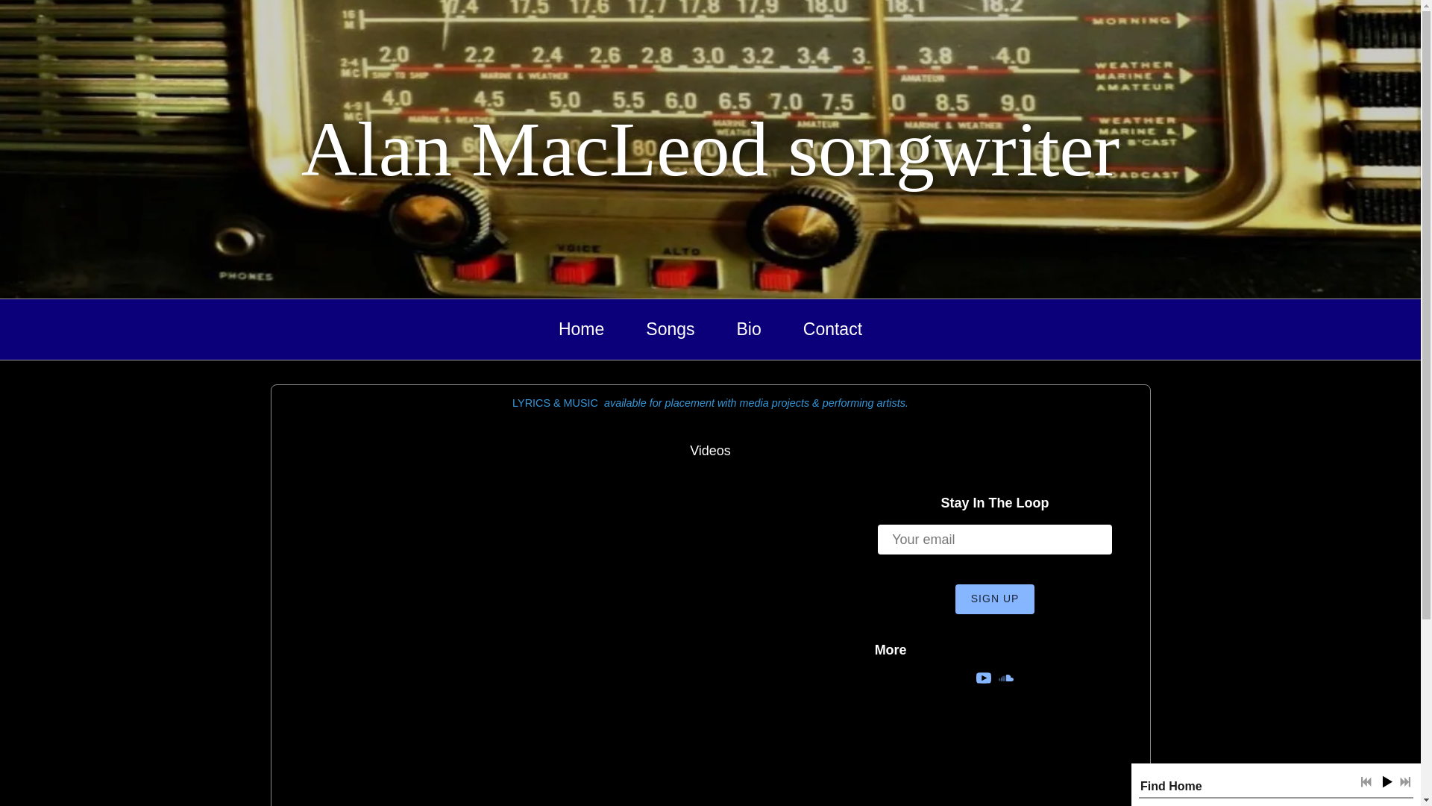 The height and width of the screenshot is (806, 1432). Describe the element at coordinates (832, 330) in the screenshot. I see `Contact` at that location.